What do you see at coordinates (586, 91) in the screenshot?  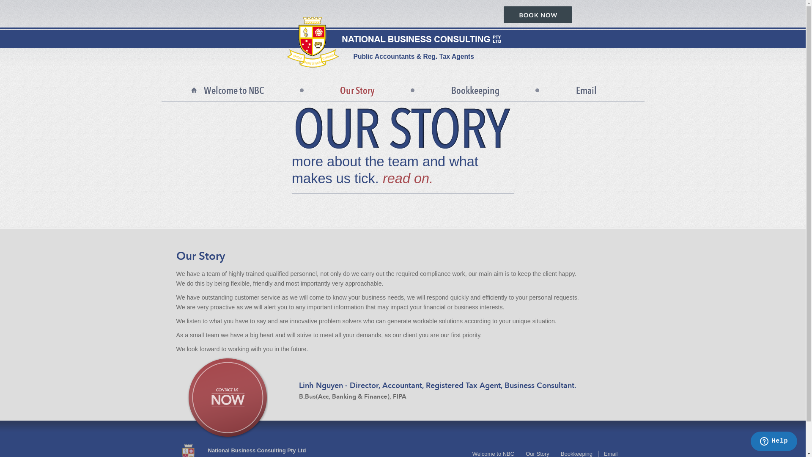 I see `Email` at bounding box center [586, 91].